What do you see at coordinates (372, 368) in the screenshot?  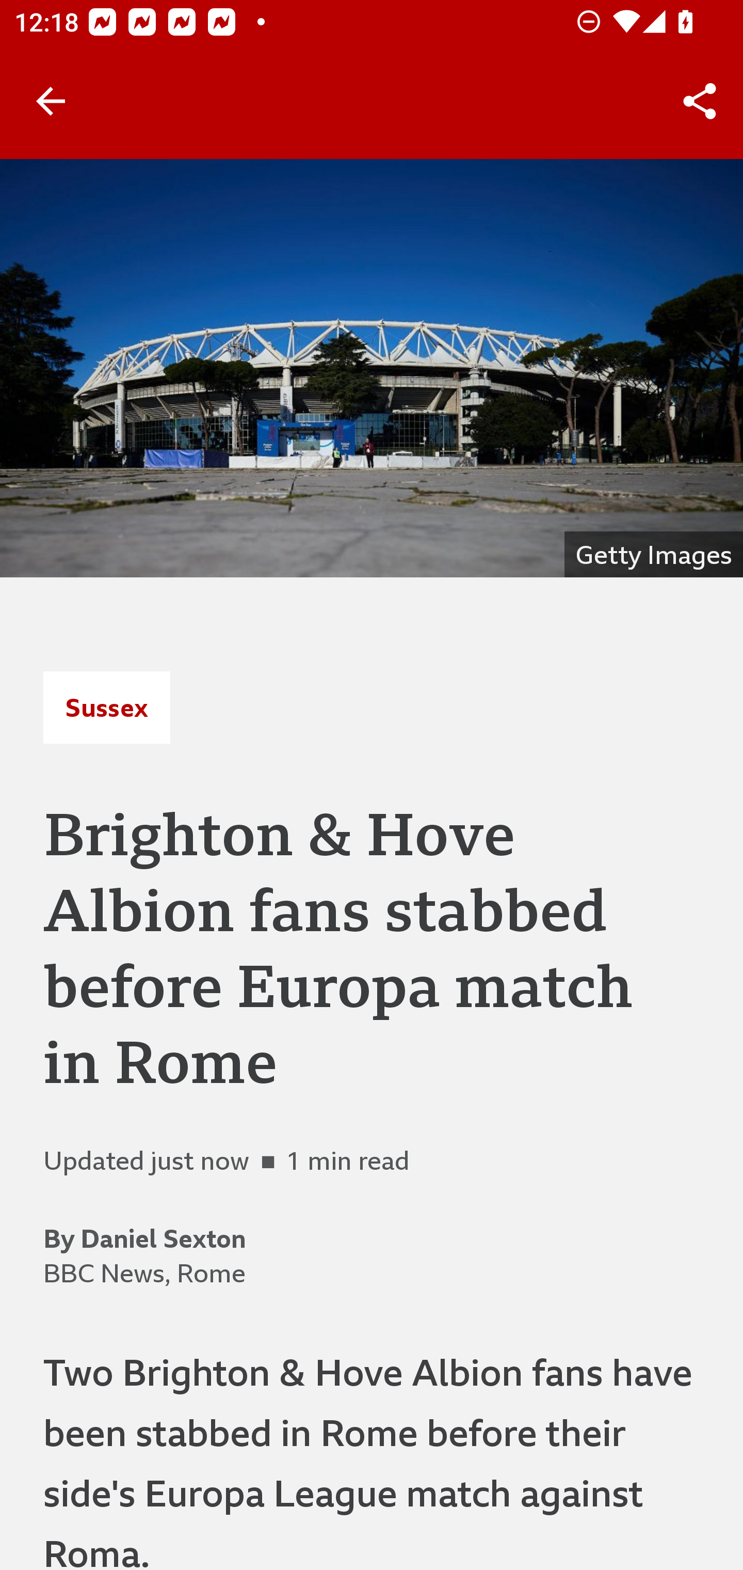 I see `The Stadio Olimpico in Rome, Italy` at bounding box center [372, 368].